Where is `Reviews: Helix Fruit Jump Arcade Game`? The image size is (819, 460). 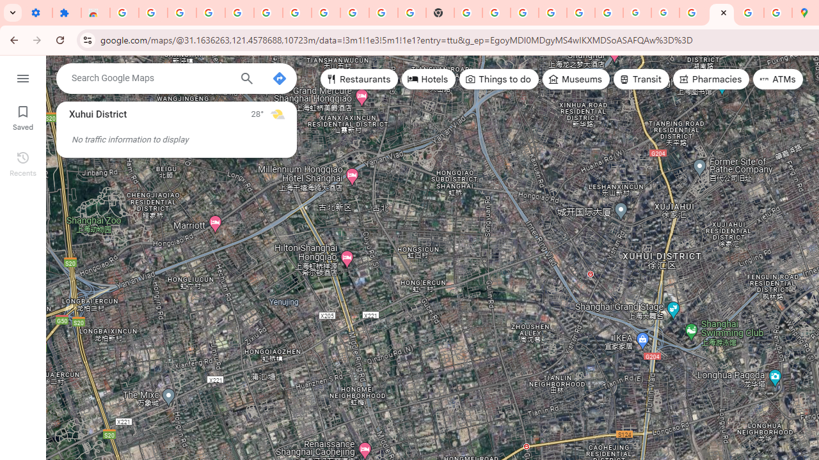 Reviews: Helix Fruit Jump Arcade Game is located at coordinates (95, 13).